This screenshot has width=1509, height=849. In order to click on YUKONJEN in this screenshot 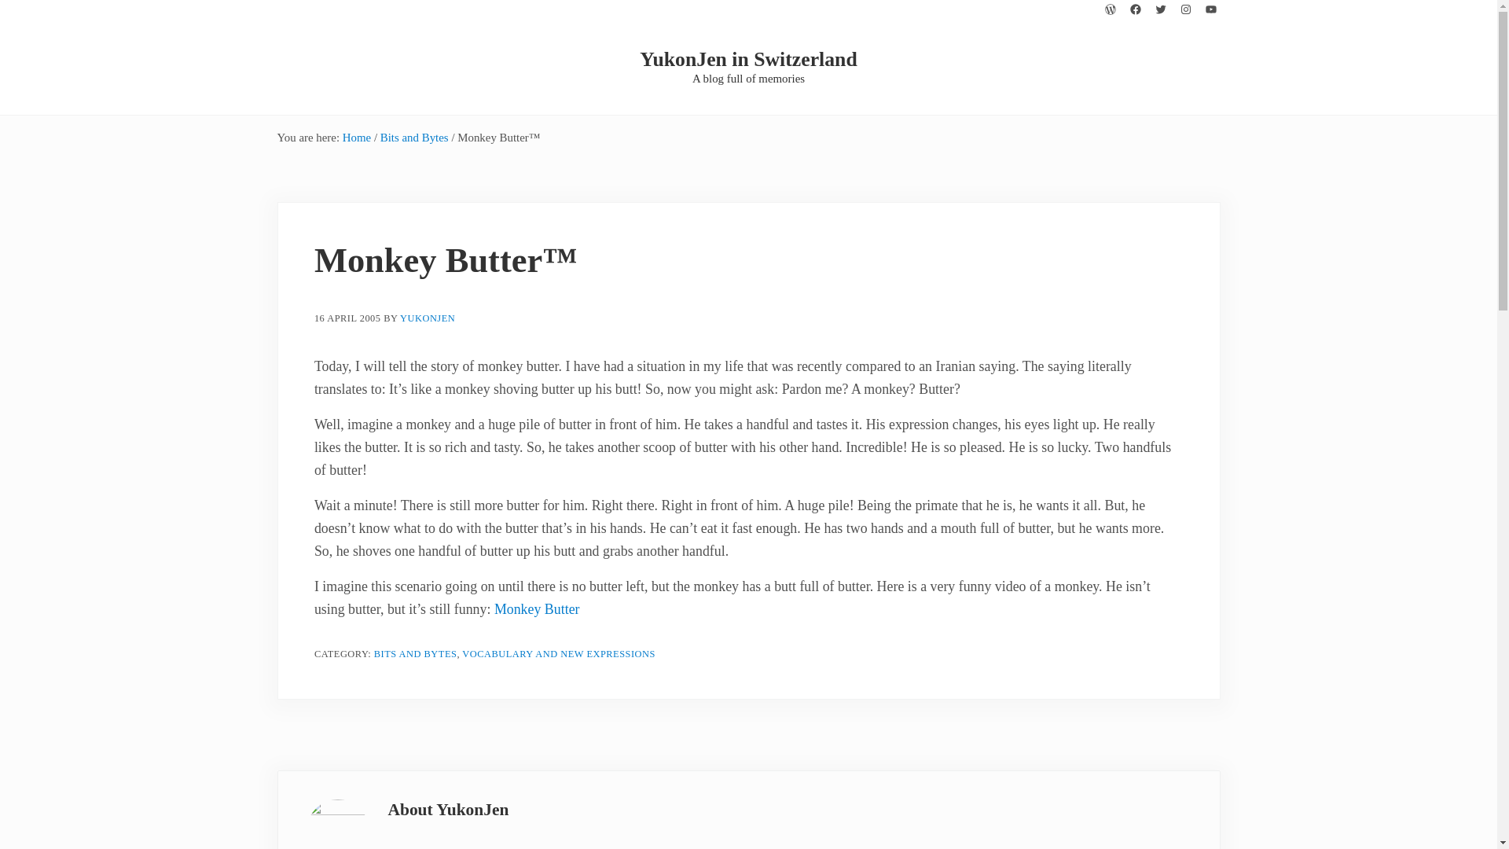, I will do `click(428, 318)`.